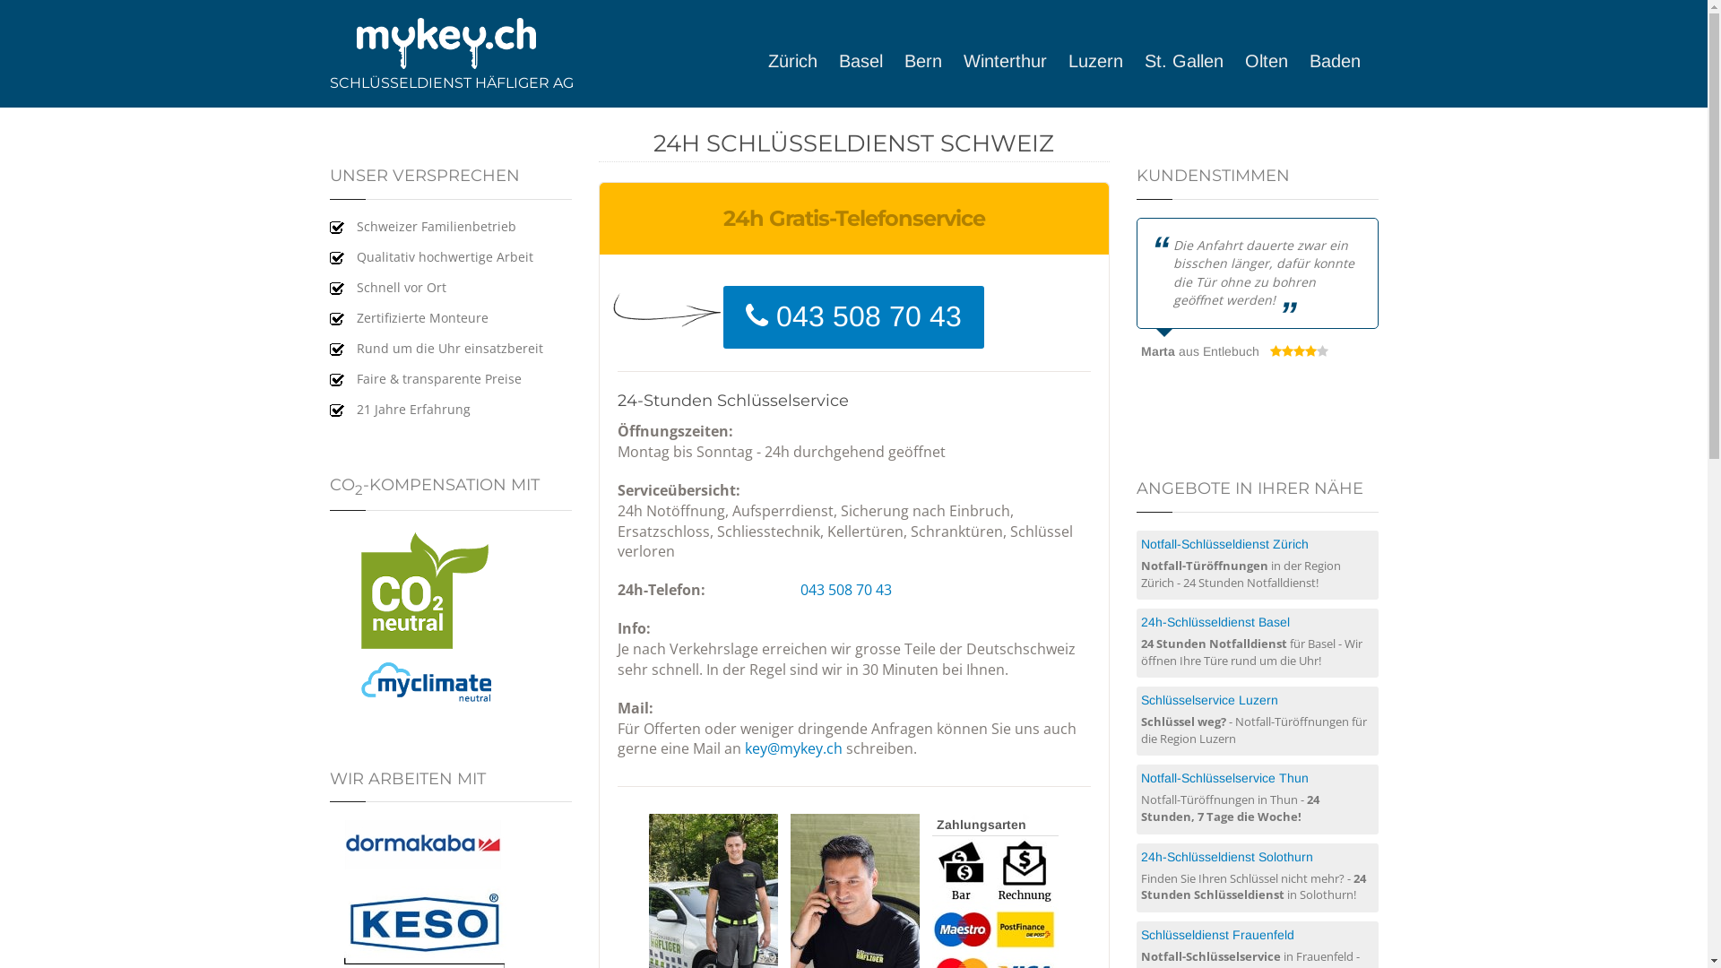 The image size is (1721, 968). Describe the element at coordinates (869, 316) in the screenshot. I see `043 508 70 43` at that location.